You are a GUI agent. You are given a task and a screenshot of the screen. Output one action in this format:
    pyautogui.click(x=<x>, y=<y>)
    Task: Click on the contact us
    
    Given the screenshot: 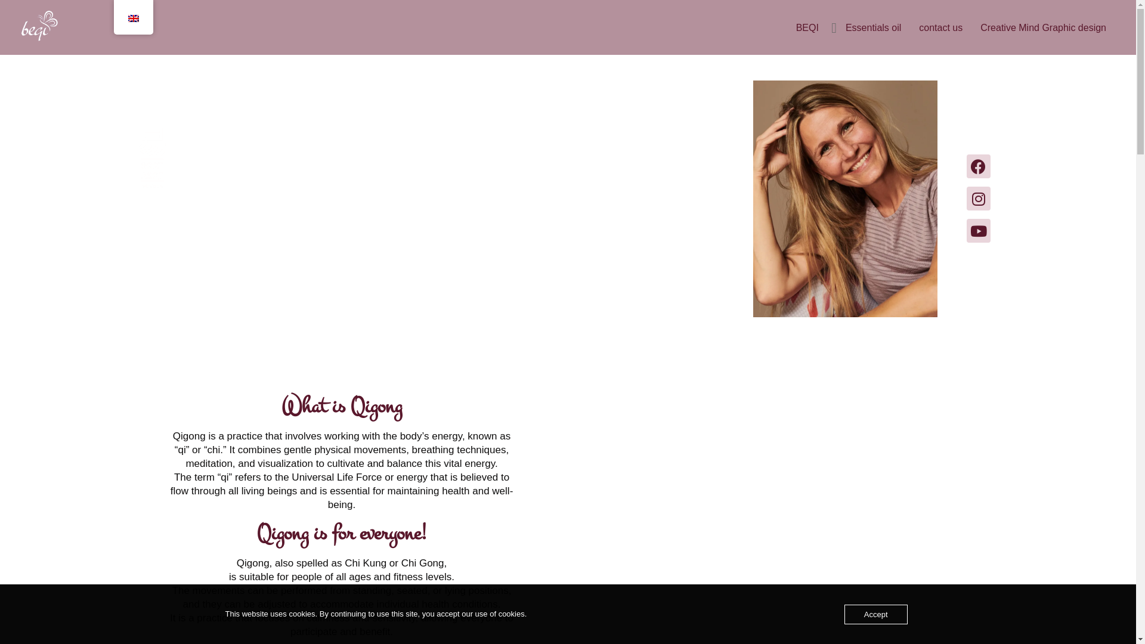 What is the action you would take?
    pyautogui.click(x=941, y=27)
    